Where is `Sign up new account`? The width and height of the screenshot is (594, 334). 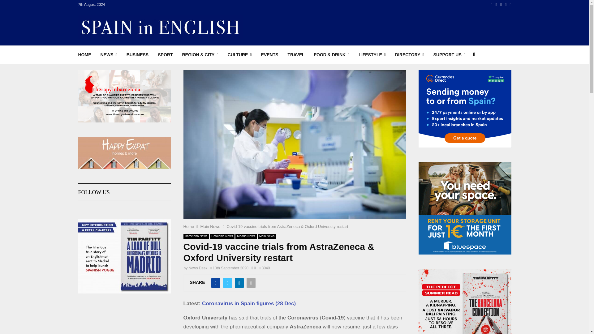
Sign up new account is located at coordinates (295, 215).